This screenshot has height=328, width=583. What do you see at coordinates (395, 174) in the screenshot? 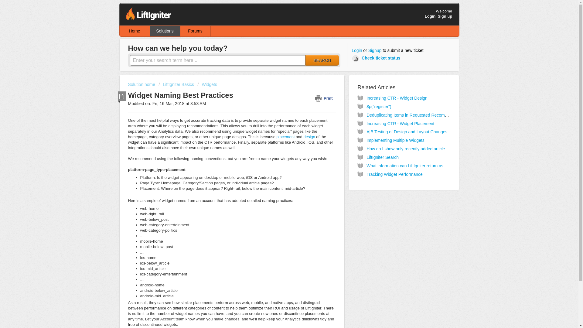
I see `Tracking Widget Performance` at bounding box center [395, 174].